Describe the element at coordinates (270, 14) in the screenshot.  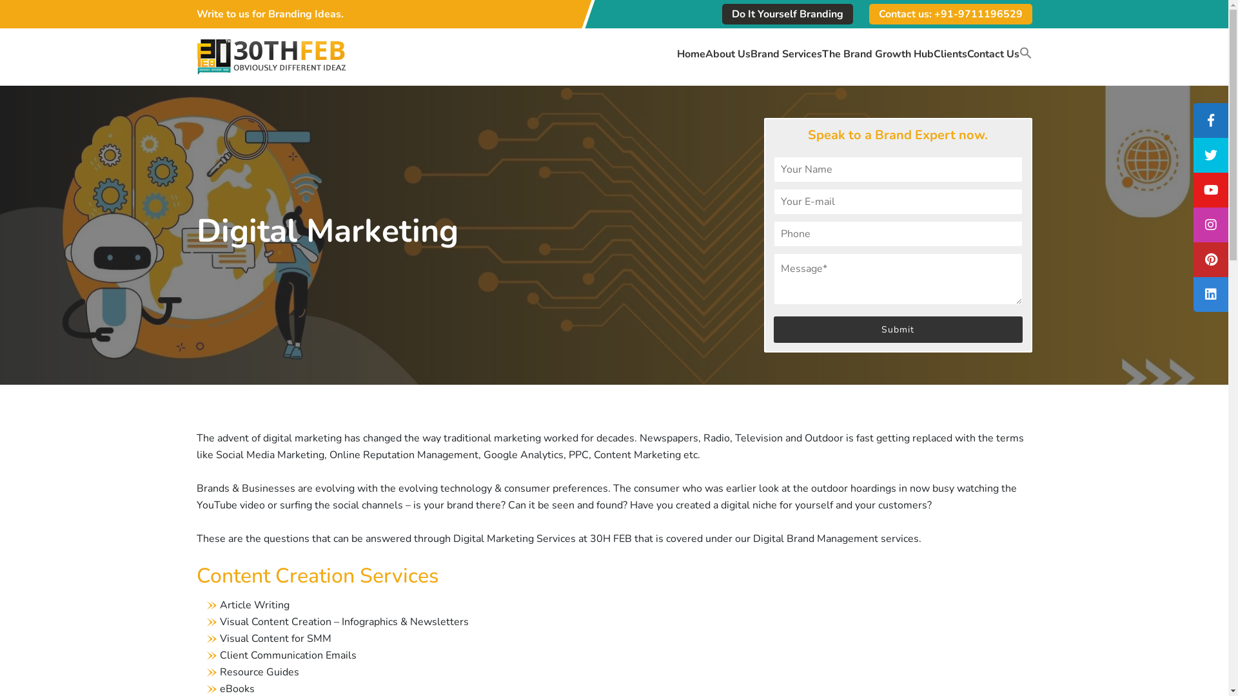
I see `Write to us for Branding Ideas.` at that location.